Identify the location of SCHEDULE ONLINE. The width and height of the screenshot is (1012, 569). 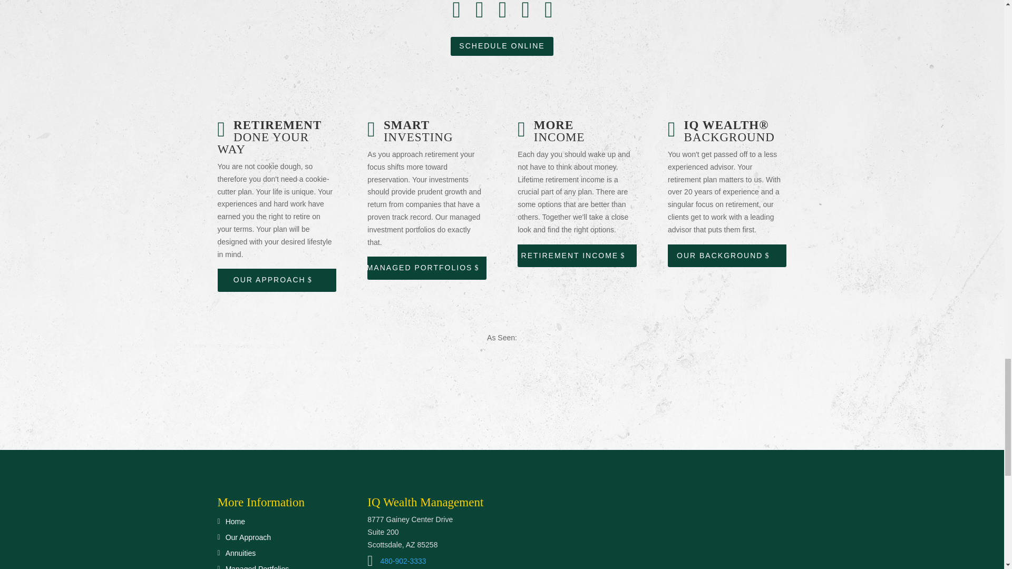
(501, 46).